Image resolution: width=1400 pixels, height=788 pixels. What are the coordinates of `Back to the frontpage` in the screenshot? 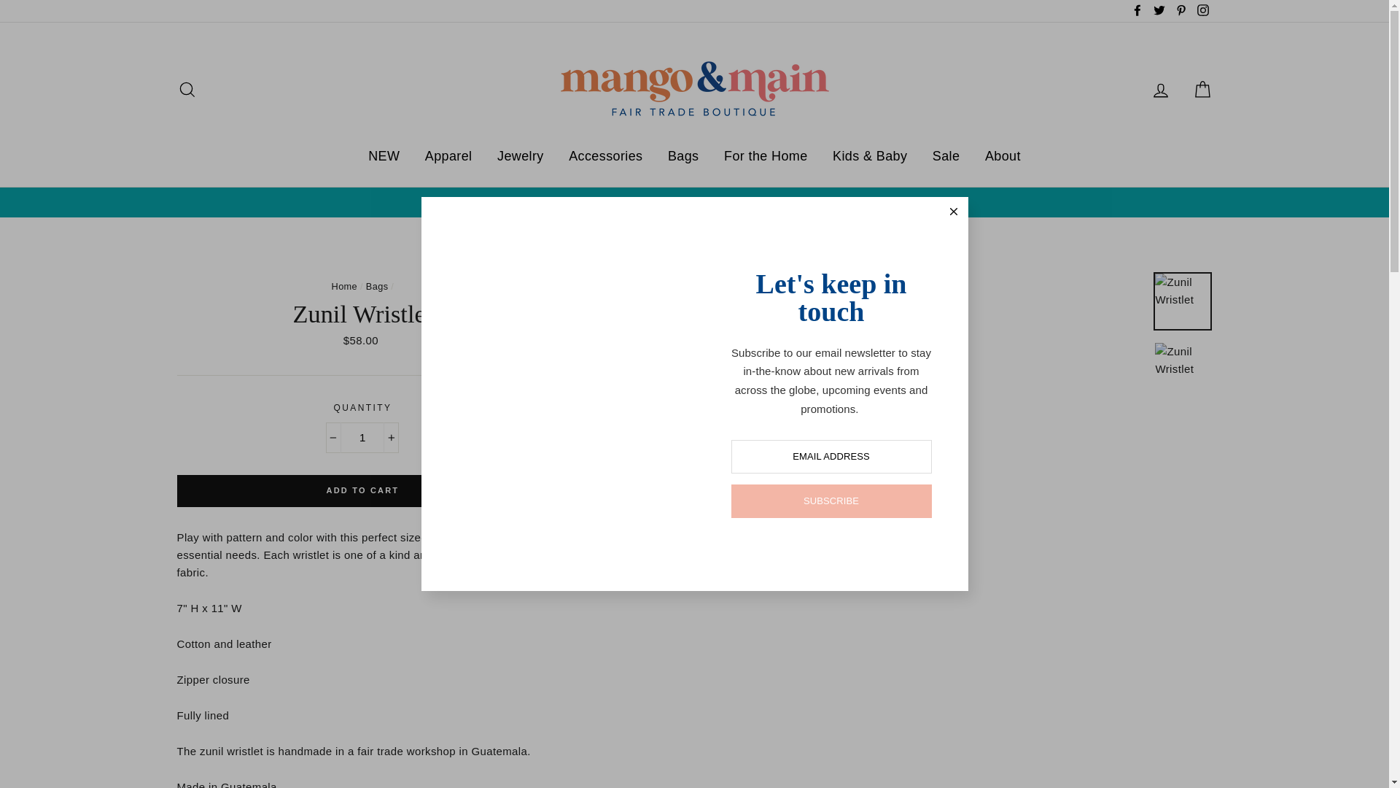 It's located at (345, 286).